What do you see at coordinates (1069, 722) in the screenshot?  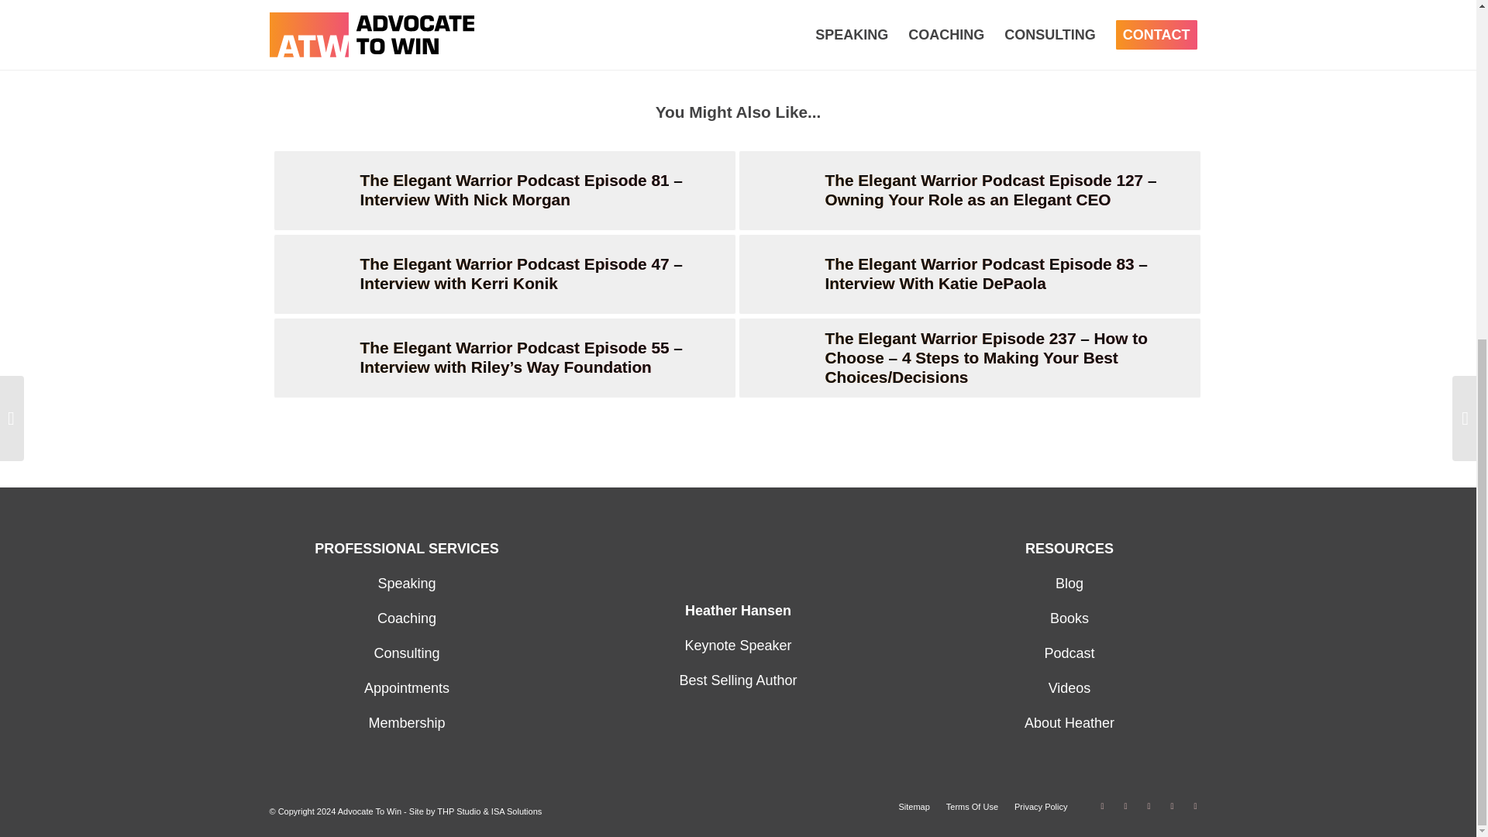 I see `About Heather` at bounding box center [1069, 722].